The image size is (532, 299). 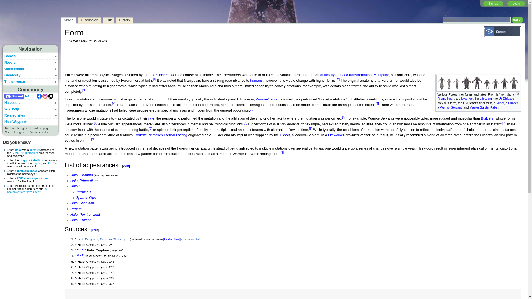 I want to click on Dumb AI, so click(x=35, y=149).